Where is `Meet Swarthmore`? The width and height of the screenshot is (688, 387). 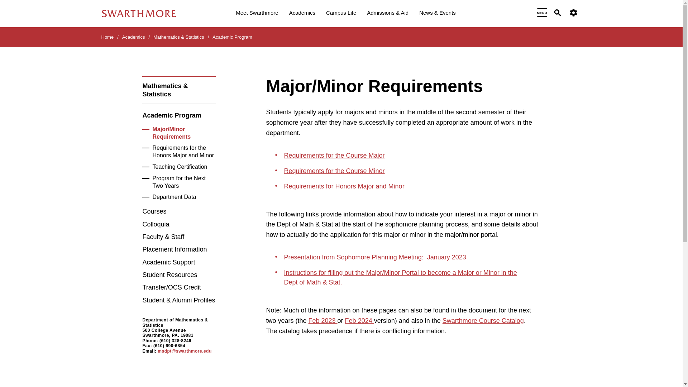
Meet Swarthmore is located at coordinates (257, 14).